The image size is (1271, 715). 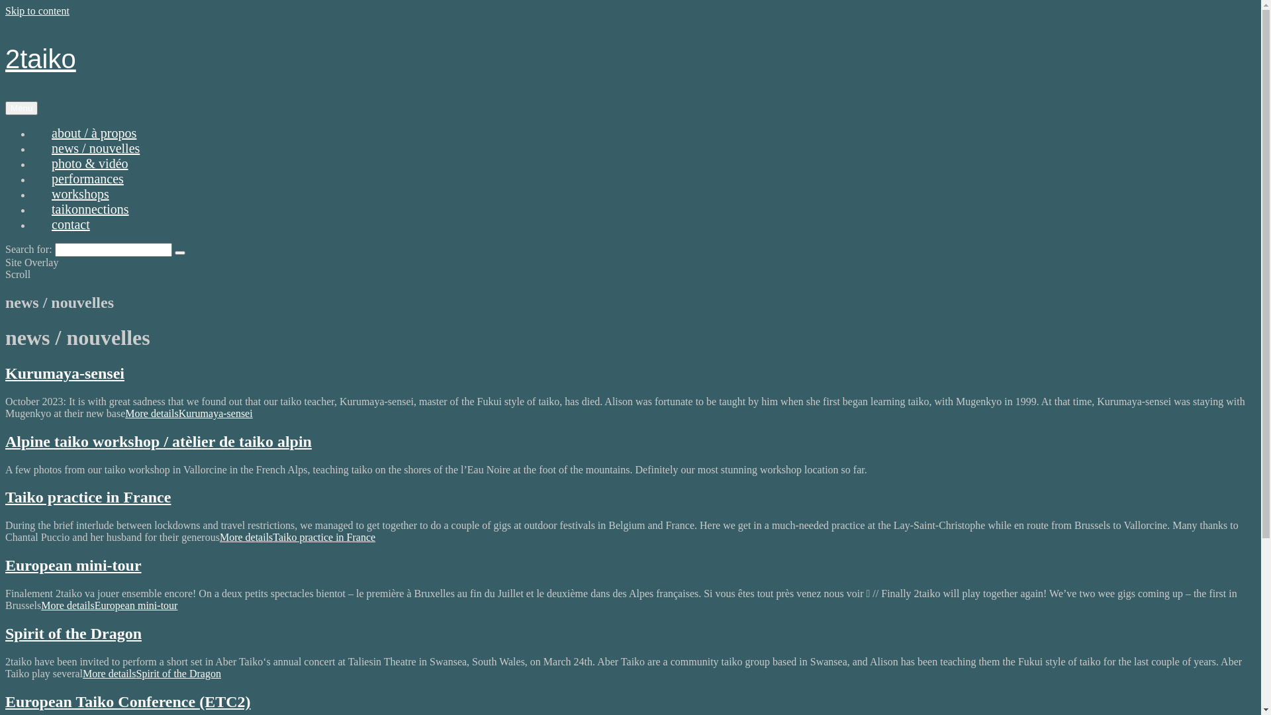 I want to click on Kurumaya-sensei, so click(x=65, y=373).